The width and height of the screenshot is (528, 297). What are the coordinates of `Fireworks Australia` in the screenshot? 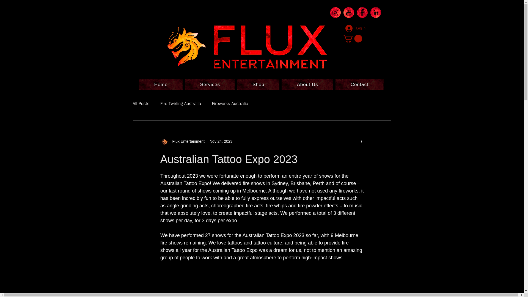 It's located at (230, 103).